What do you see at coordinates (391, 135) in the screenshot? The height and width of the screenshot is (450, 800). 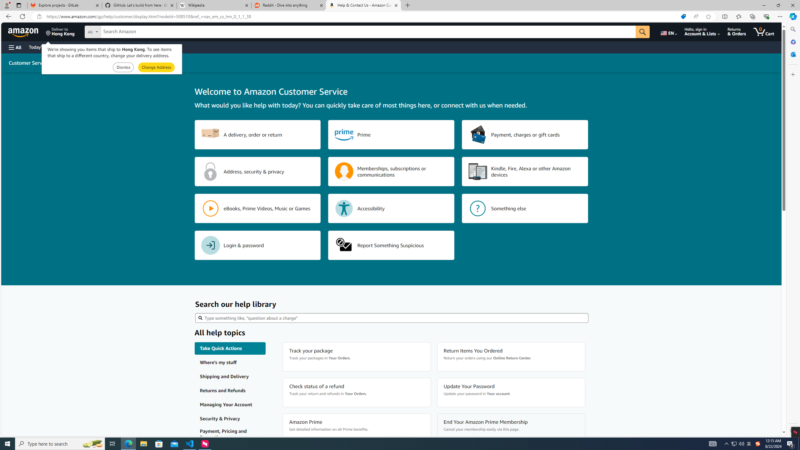 I see `Prime` at bounding box center [391, 135].